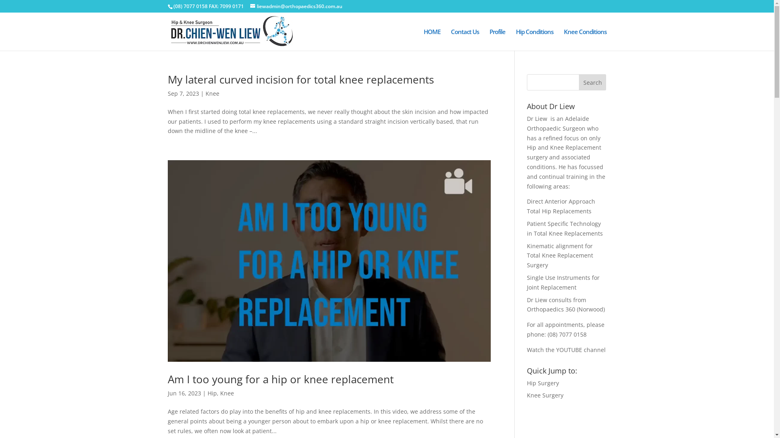 This screenshot has width=780, height=438. Describe the element at coordinates (297, 6) in the screenshot. I see `liewadmin@orthopaedics360.com.au` at that location.